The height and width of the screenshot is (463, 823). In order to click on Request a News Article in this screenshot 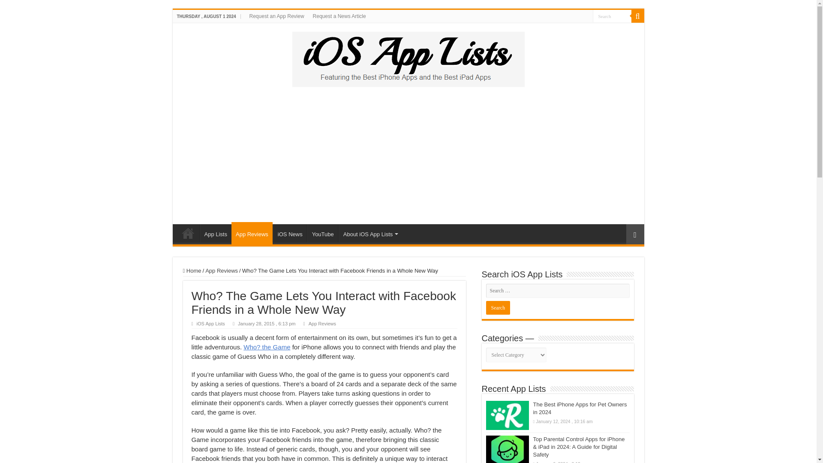, I will do `click(339, 16)`.